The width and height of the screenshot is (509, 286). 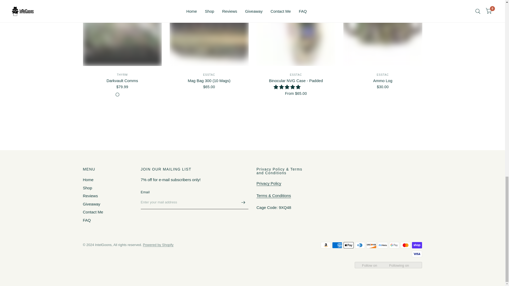 What do you see at coordinates (122, 33) in the screenshot?
I see `Darkvault Comms` at bounding box center [122, 33].